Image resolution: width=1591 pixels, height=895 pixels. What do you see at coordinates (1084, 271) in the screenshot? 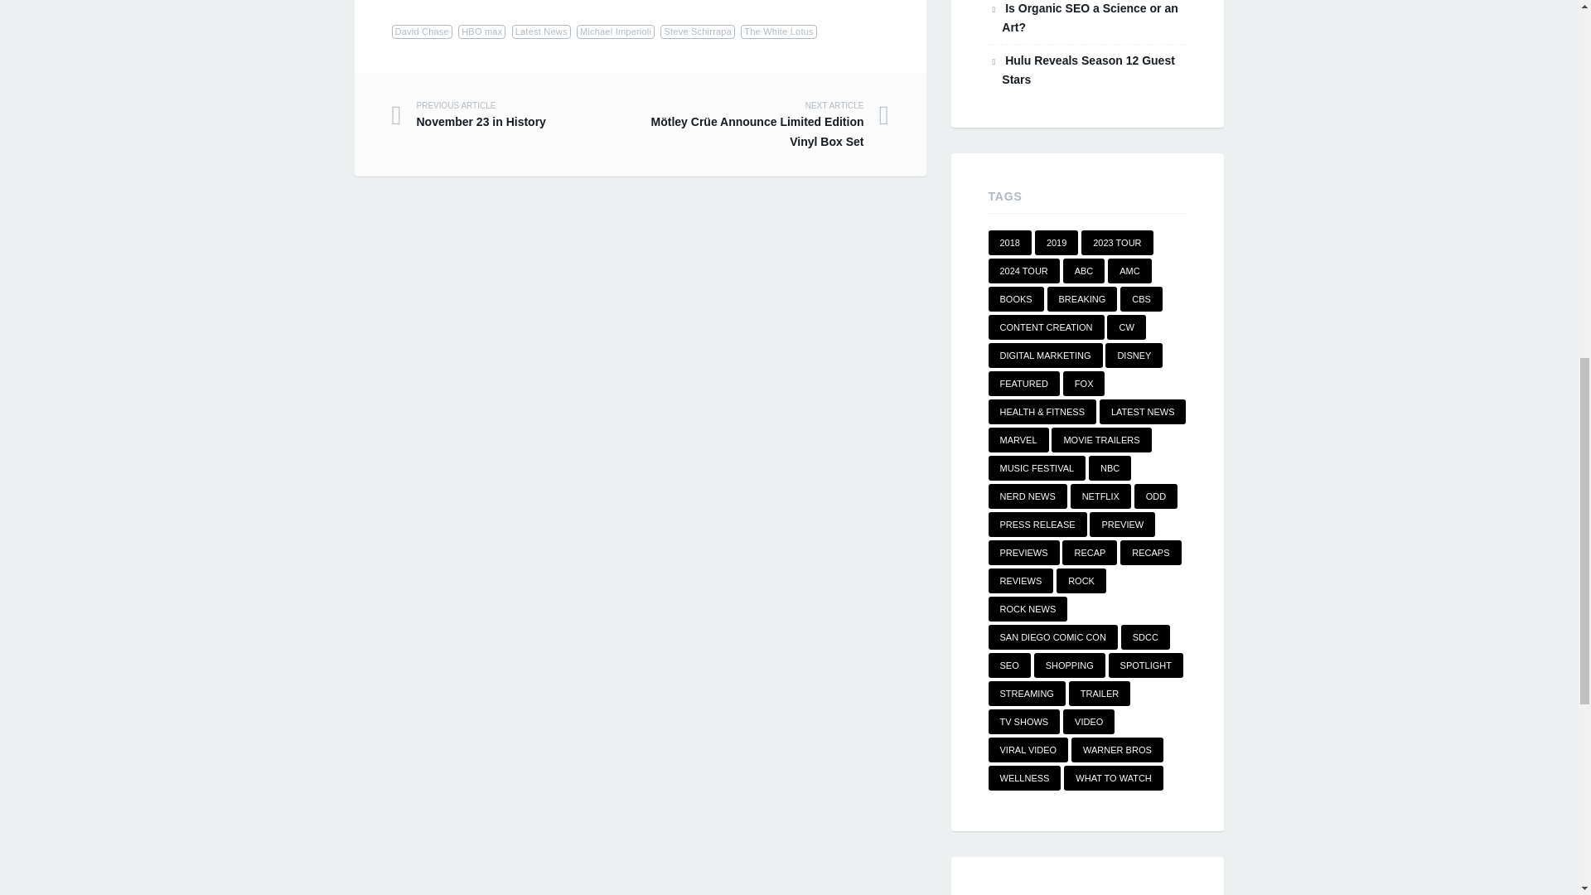
I see `ABC` at bounding box center [1084, 271].